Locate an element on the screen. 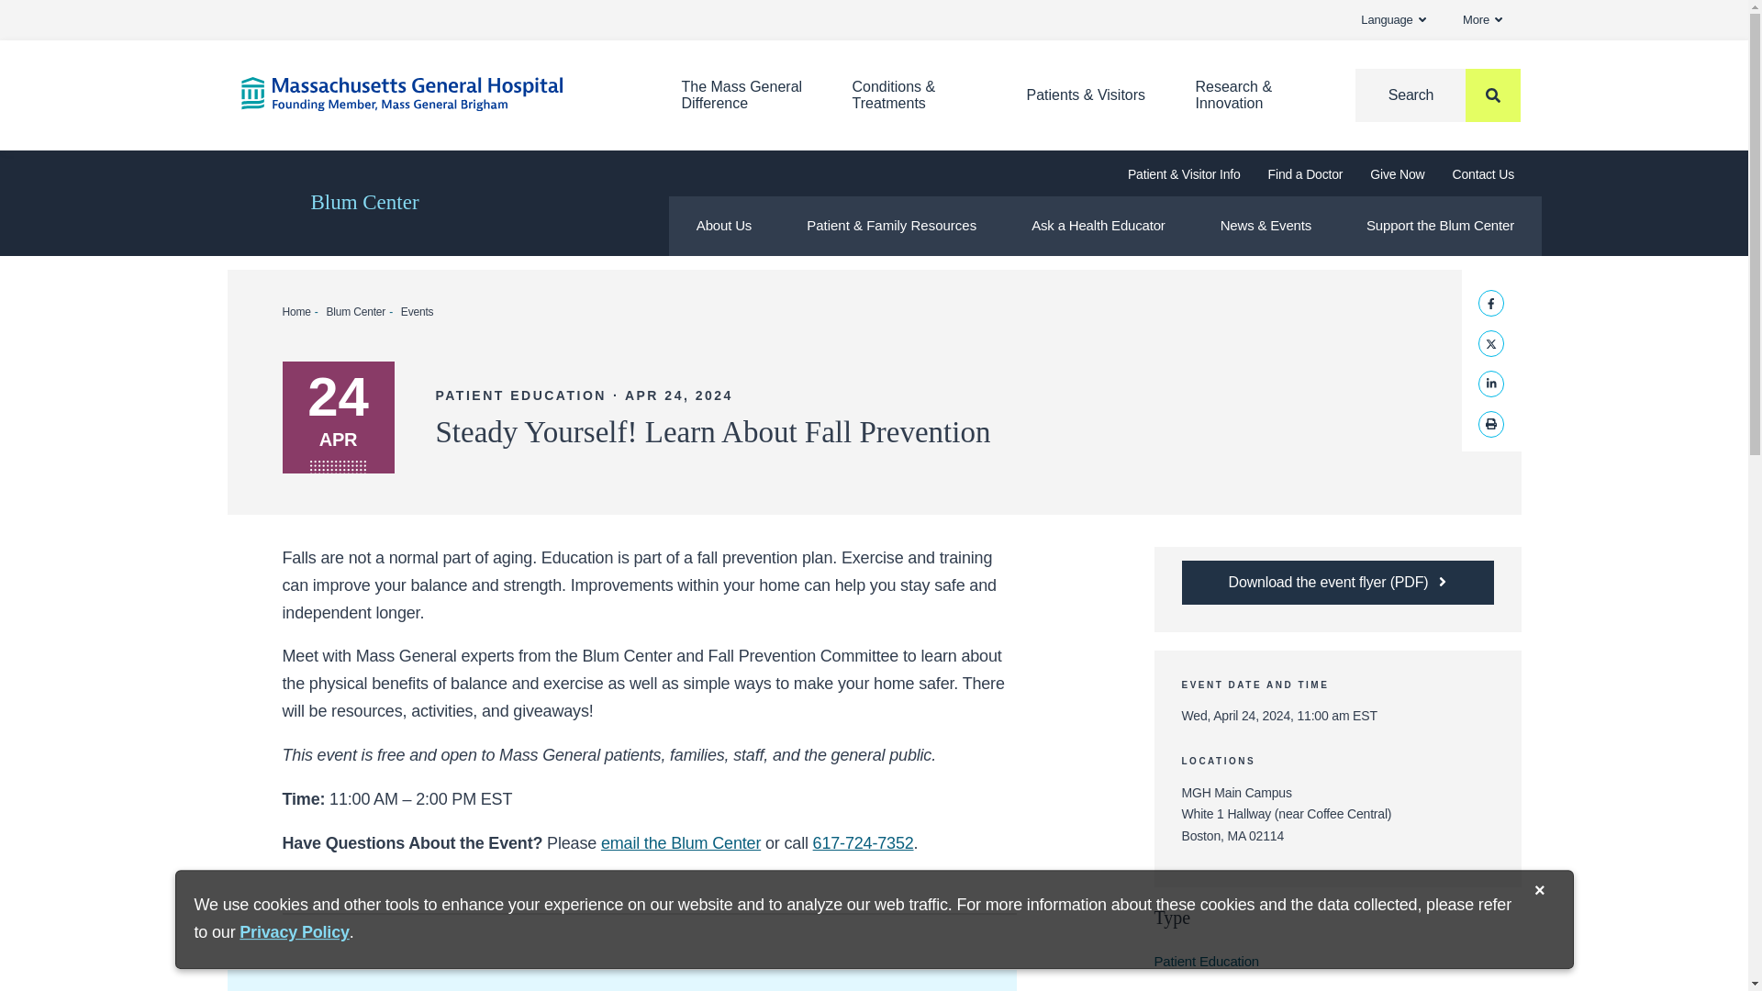 Image resolution: width=1762 pixels, height=991 pixels. Home is located at coordinates (742, 95).